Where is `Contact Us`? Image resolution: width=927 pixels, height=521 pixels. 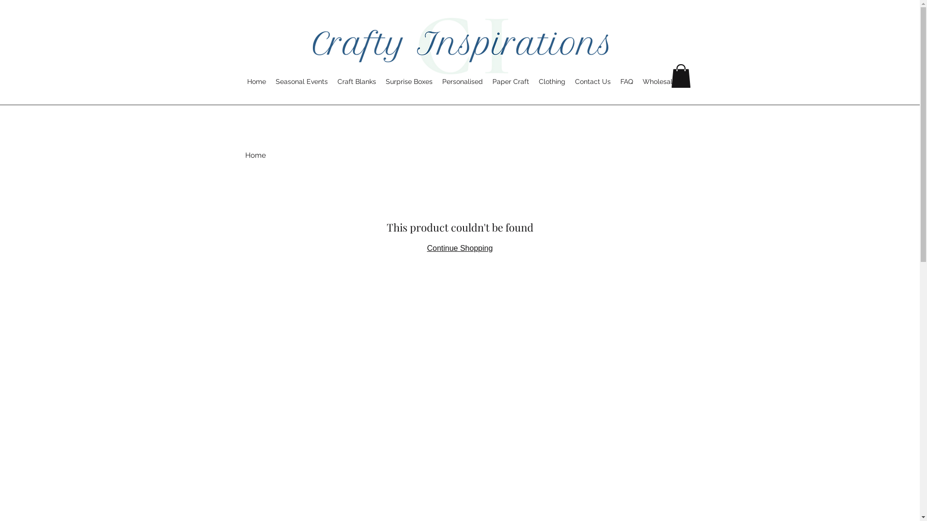 Contact Us is located at coordinates (593, 82).